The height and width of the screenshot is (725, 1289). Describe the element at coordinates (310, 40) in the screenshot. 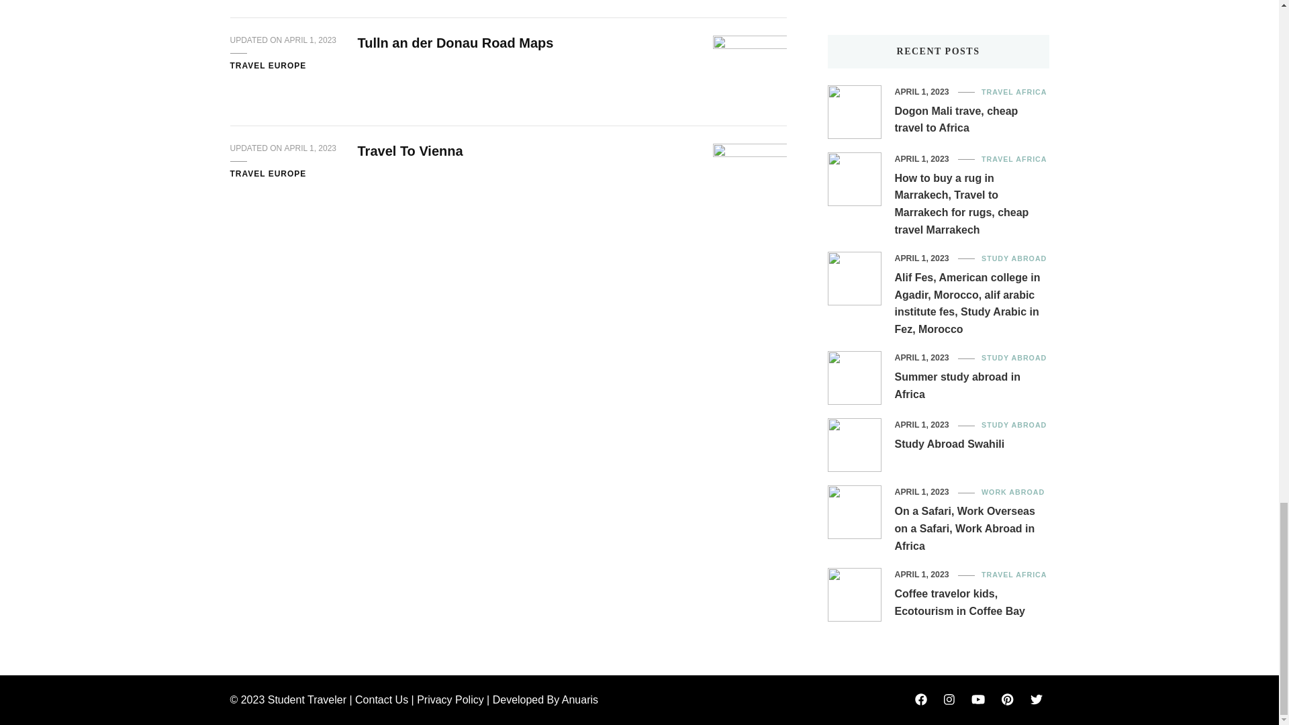

I see `APRIL 1, 2023` at that location.